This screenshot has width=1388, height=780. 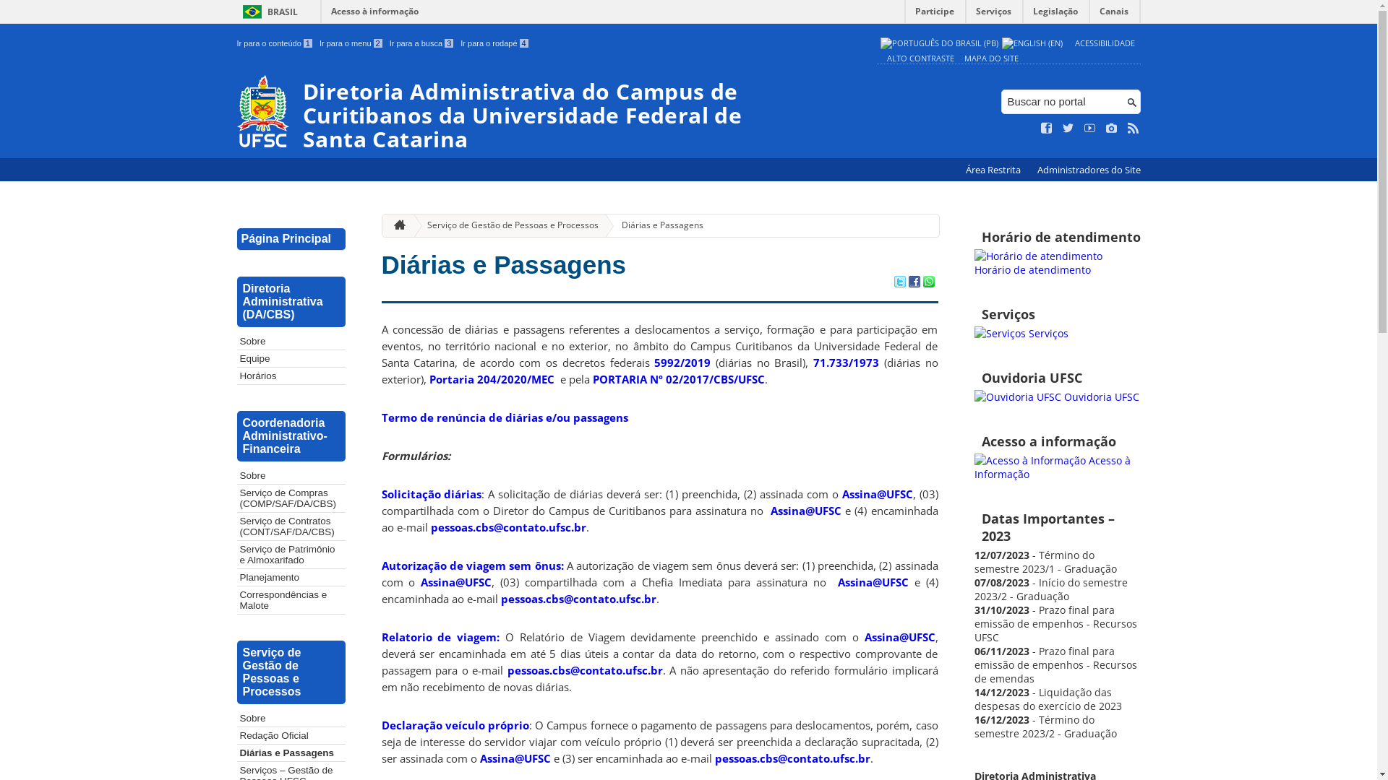 What do you see at coordinates (291, 578) in the screenshot?
I see `Planejamento` at bounding box center [291, 578].